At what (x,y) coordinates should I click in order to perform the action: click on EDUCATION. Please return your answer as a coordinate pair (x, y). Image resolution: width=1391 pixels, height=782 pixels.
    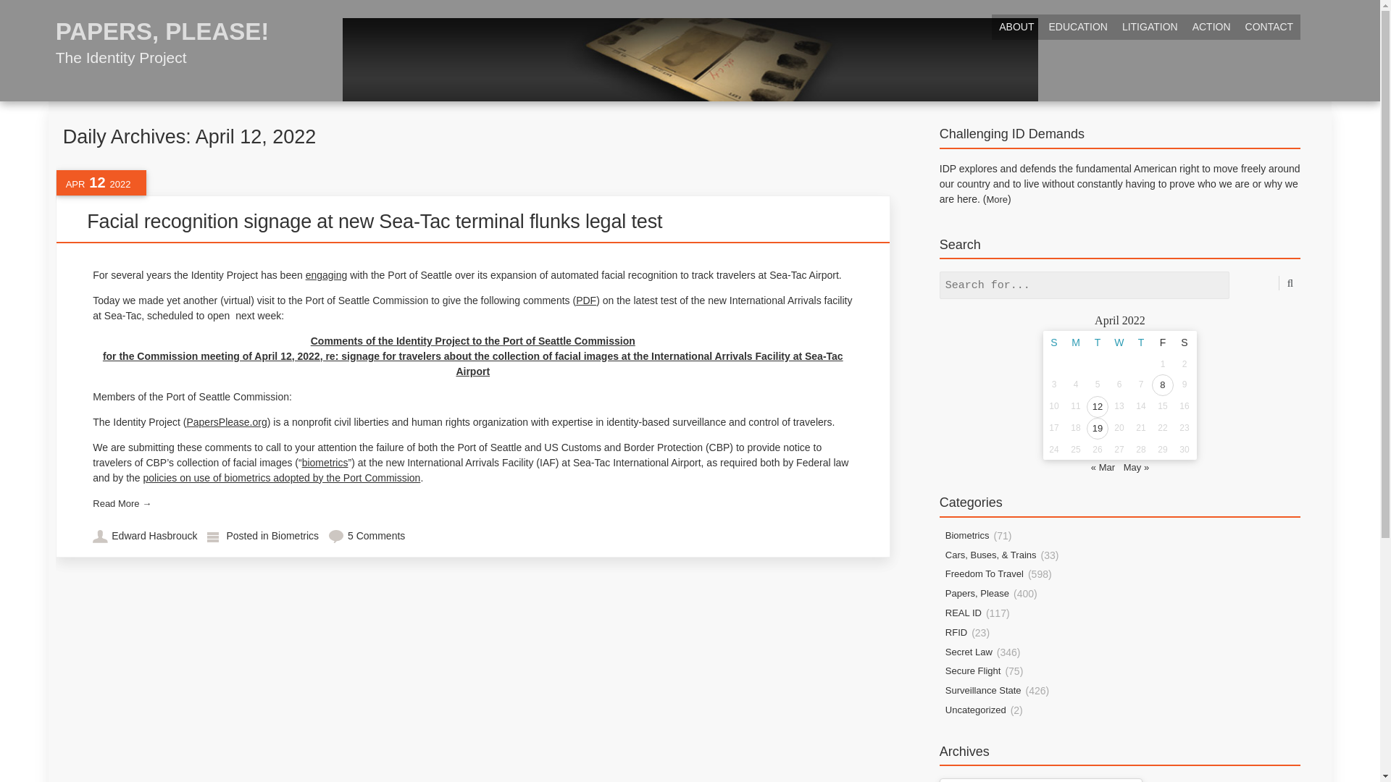
    Looking at the image, I should click on (1077, 28).